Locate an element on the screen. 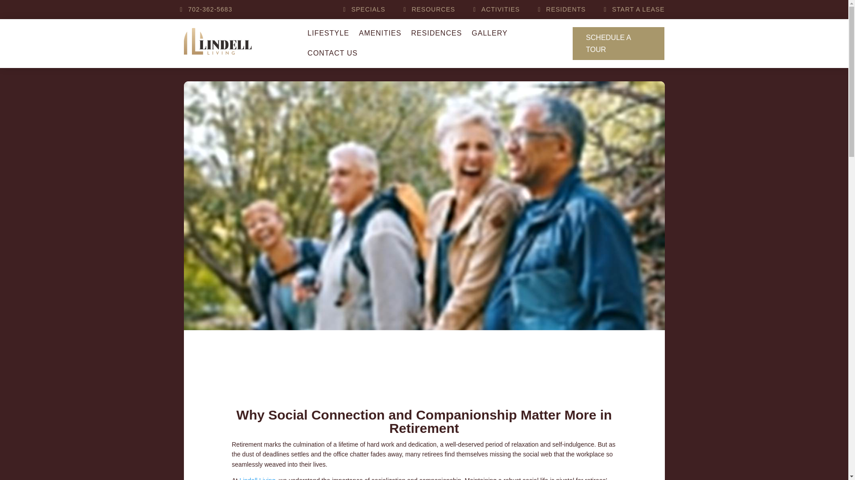 The width and height of the screenshot is (855, 480). 702-362-5683 is located at coordinates (215, 9).